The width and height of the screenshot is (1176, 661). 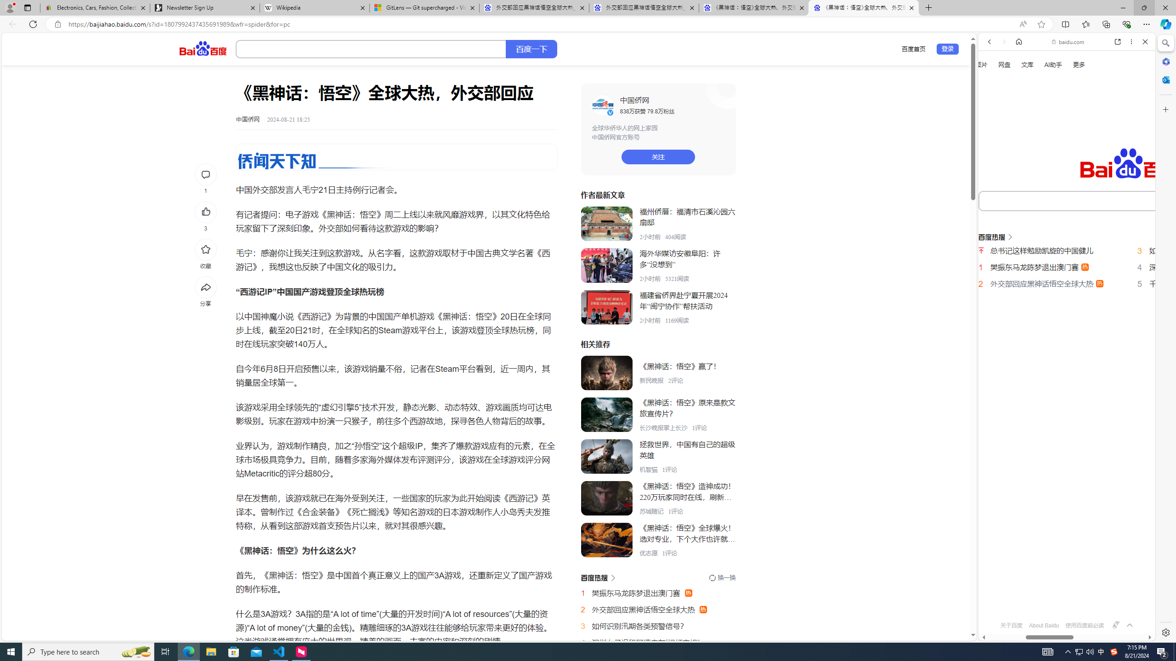 I want to click on OFTV - Enjoy videos from your favorite OF creators!, so click(x=1063, y=608).